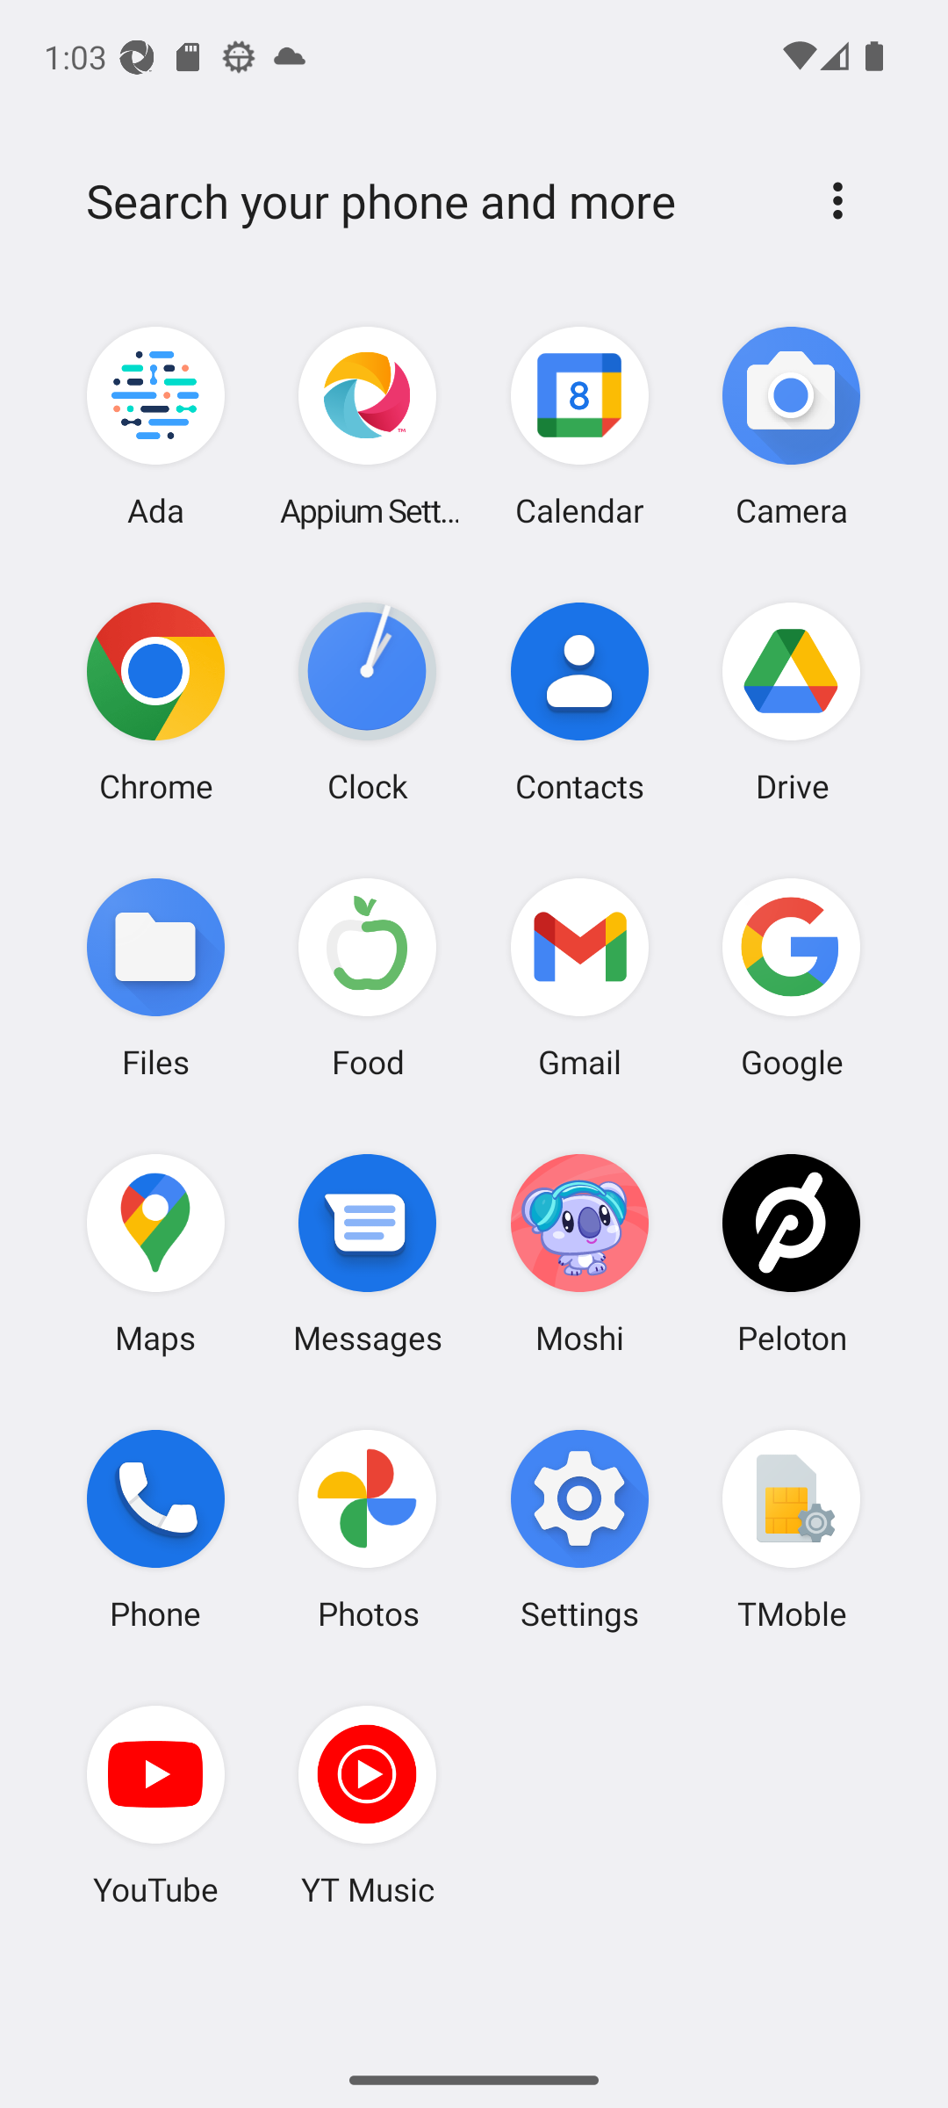 The image size is (948, 2108). What do you see at coordinates (368, 1529) in the screenshot?
I see `Photos` at bounding box center [368, 1529].